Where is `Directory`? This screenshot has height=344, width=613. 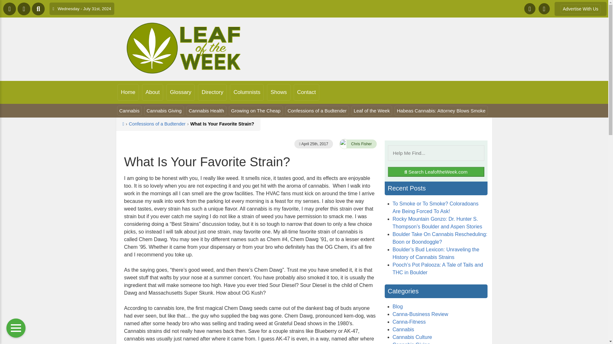 Directory is located at coordinates (212, 92).